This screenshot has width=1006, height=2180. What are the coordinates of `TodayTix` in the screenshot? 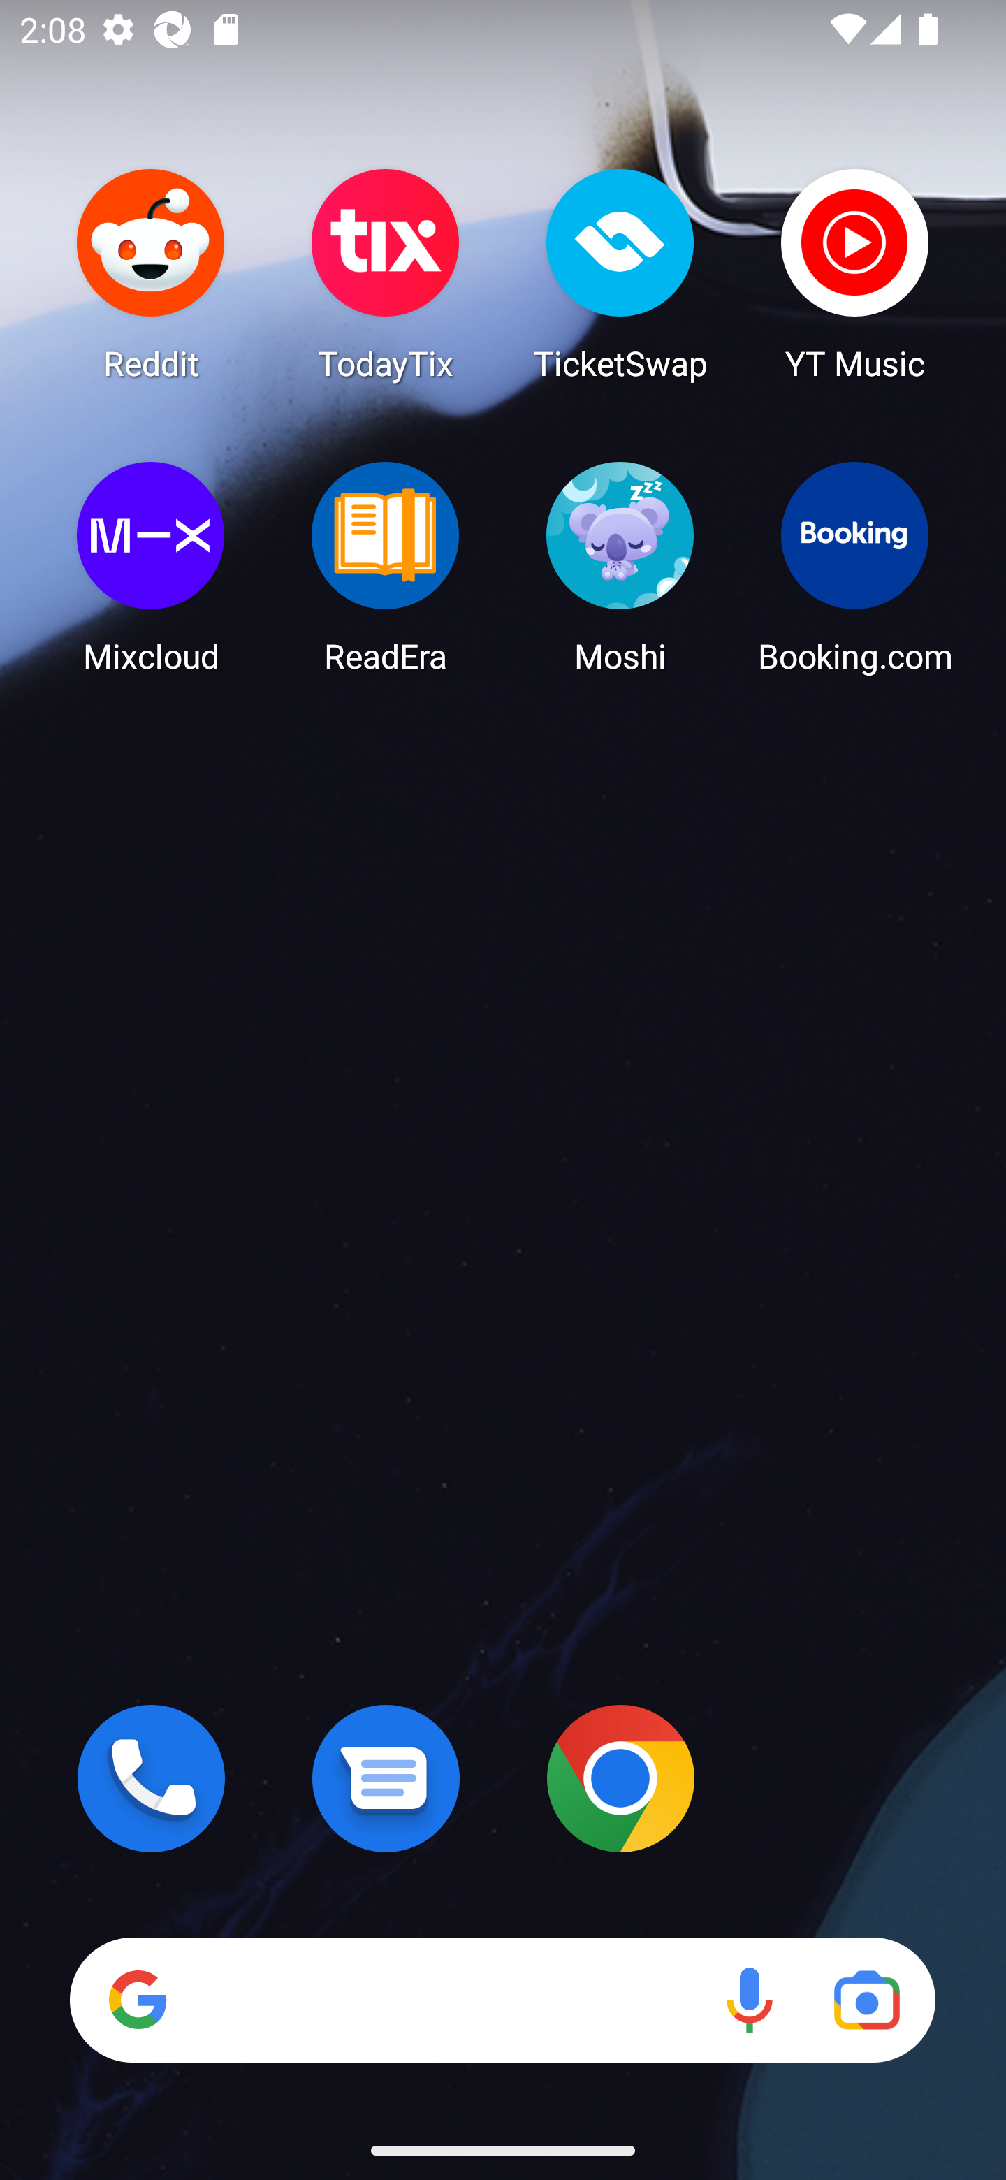 It's located at (386, 274).